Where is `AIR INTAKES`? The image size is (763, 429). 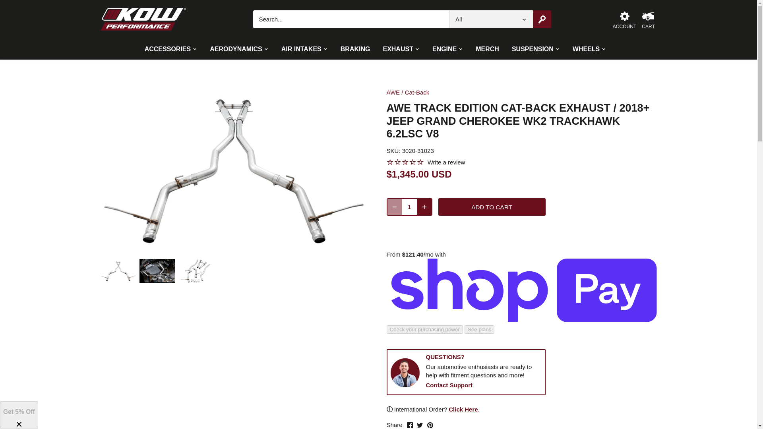 AIR INTAKES is located at coordinates (301, 49).